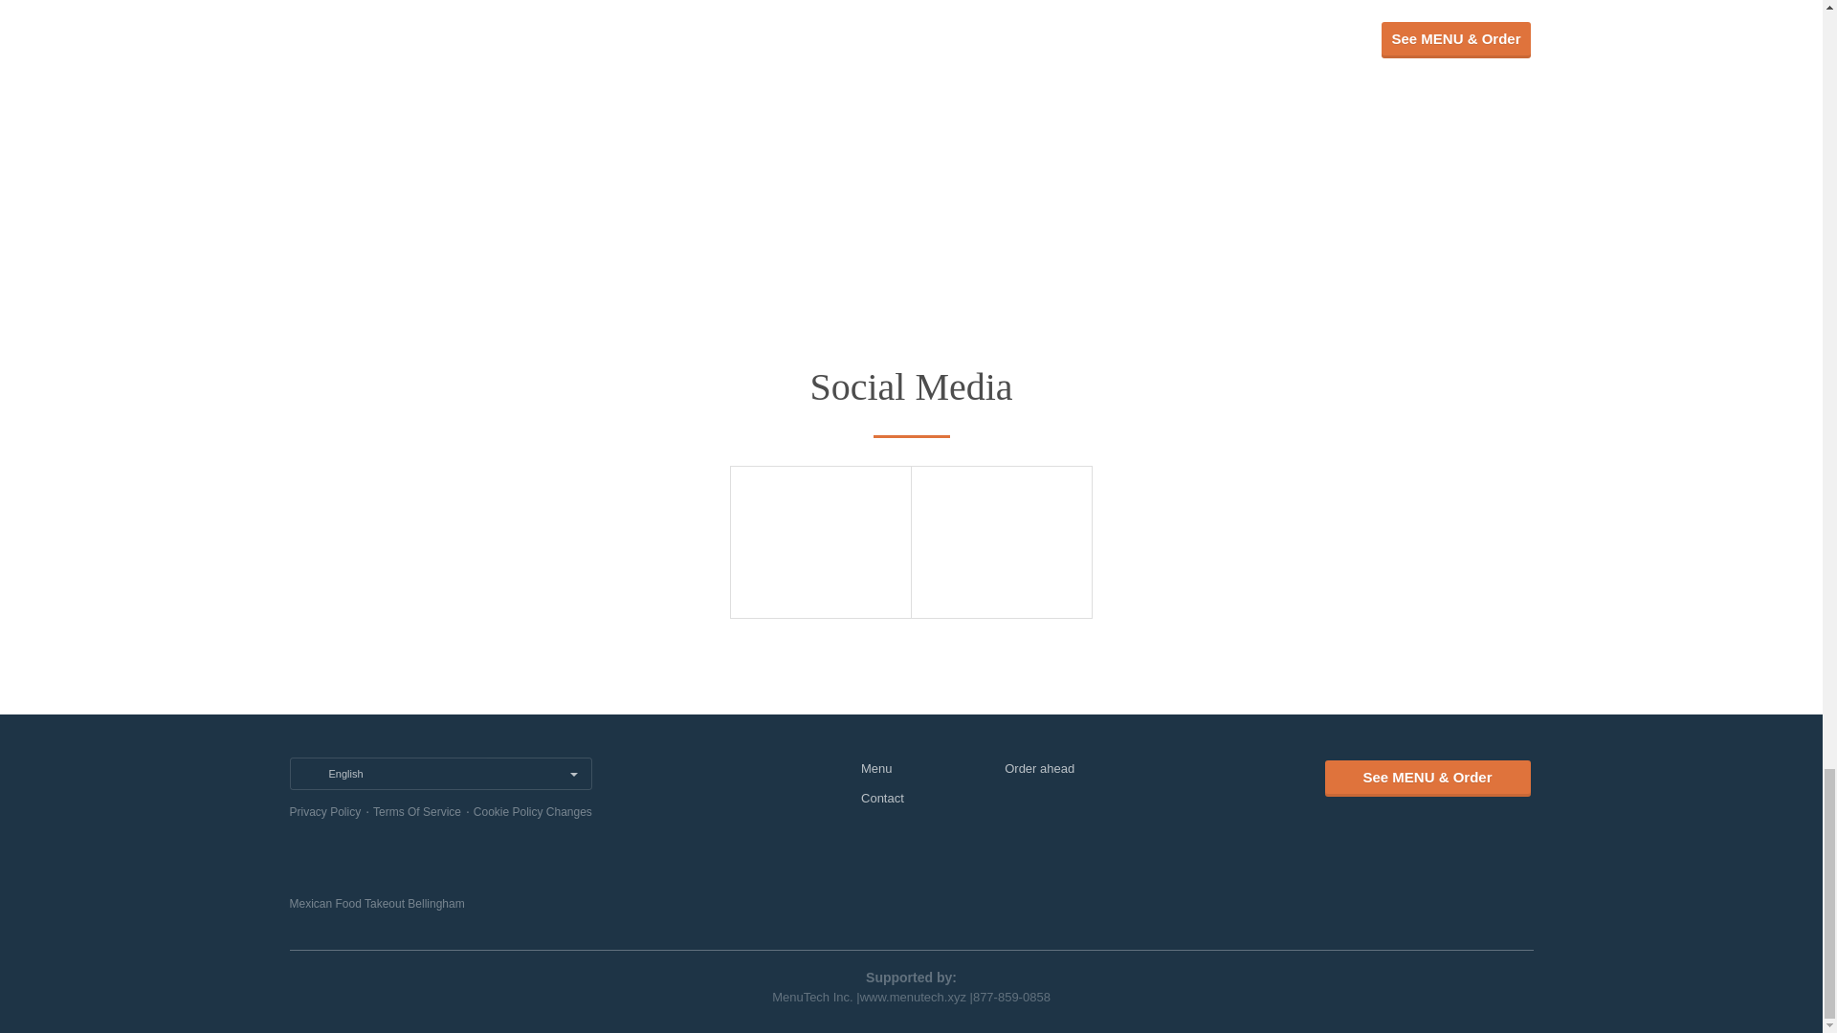 This screenshot has height=1033, width=1837. What do you see at coordinates (323, 812) in the screenshot?
I see `Privacy Policy` at bounding box center [323, 812].